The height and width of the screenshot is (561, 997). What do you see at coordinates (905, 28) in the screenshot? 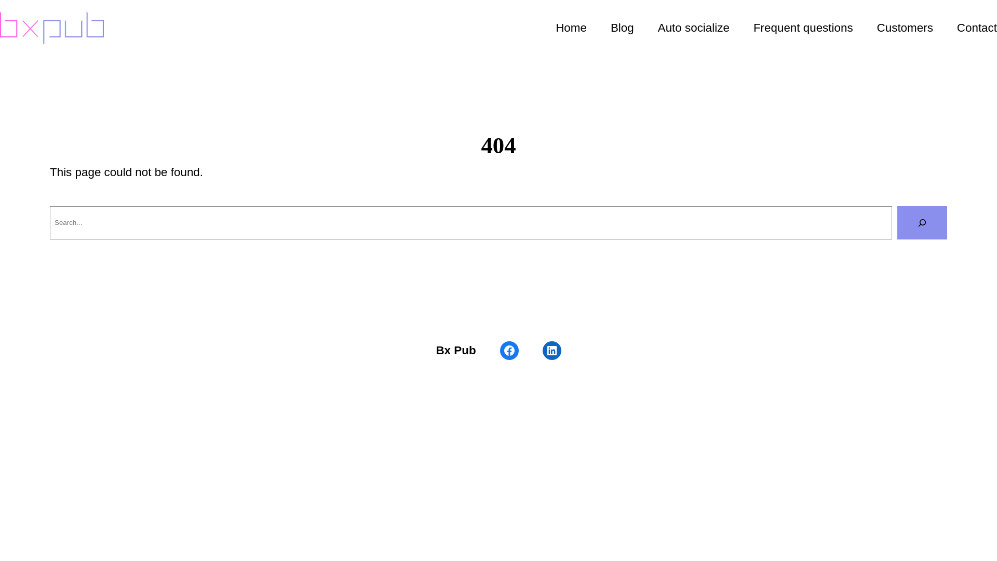
I see `Customers` at bounding box center [905, 28].